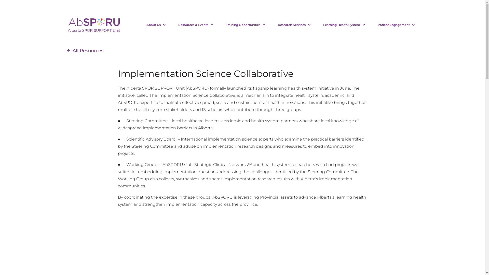 This screenshot has height=275, width=489. Describe the element at coordinates (156, 25) in the screenshot. I see `About Us` at that location.